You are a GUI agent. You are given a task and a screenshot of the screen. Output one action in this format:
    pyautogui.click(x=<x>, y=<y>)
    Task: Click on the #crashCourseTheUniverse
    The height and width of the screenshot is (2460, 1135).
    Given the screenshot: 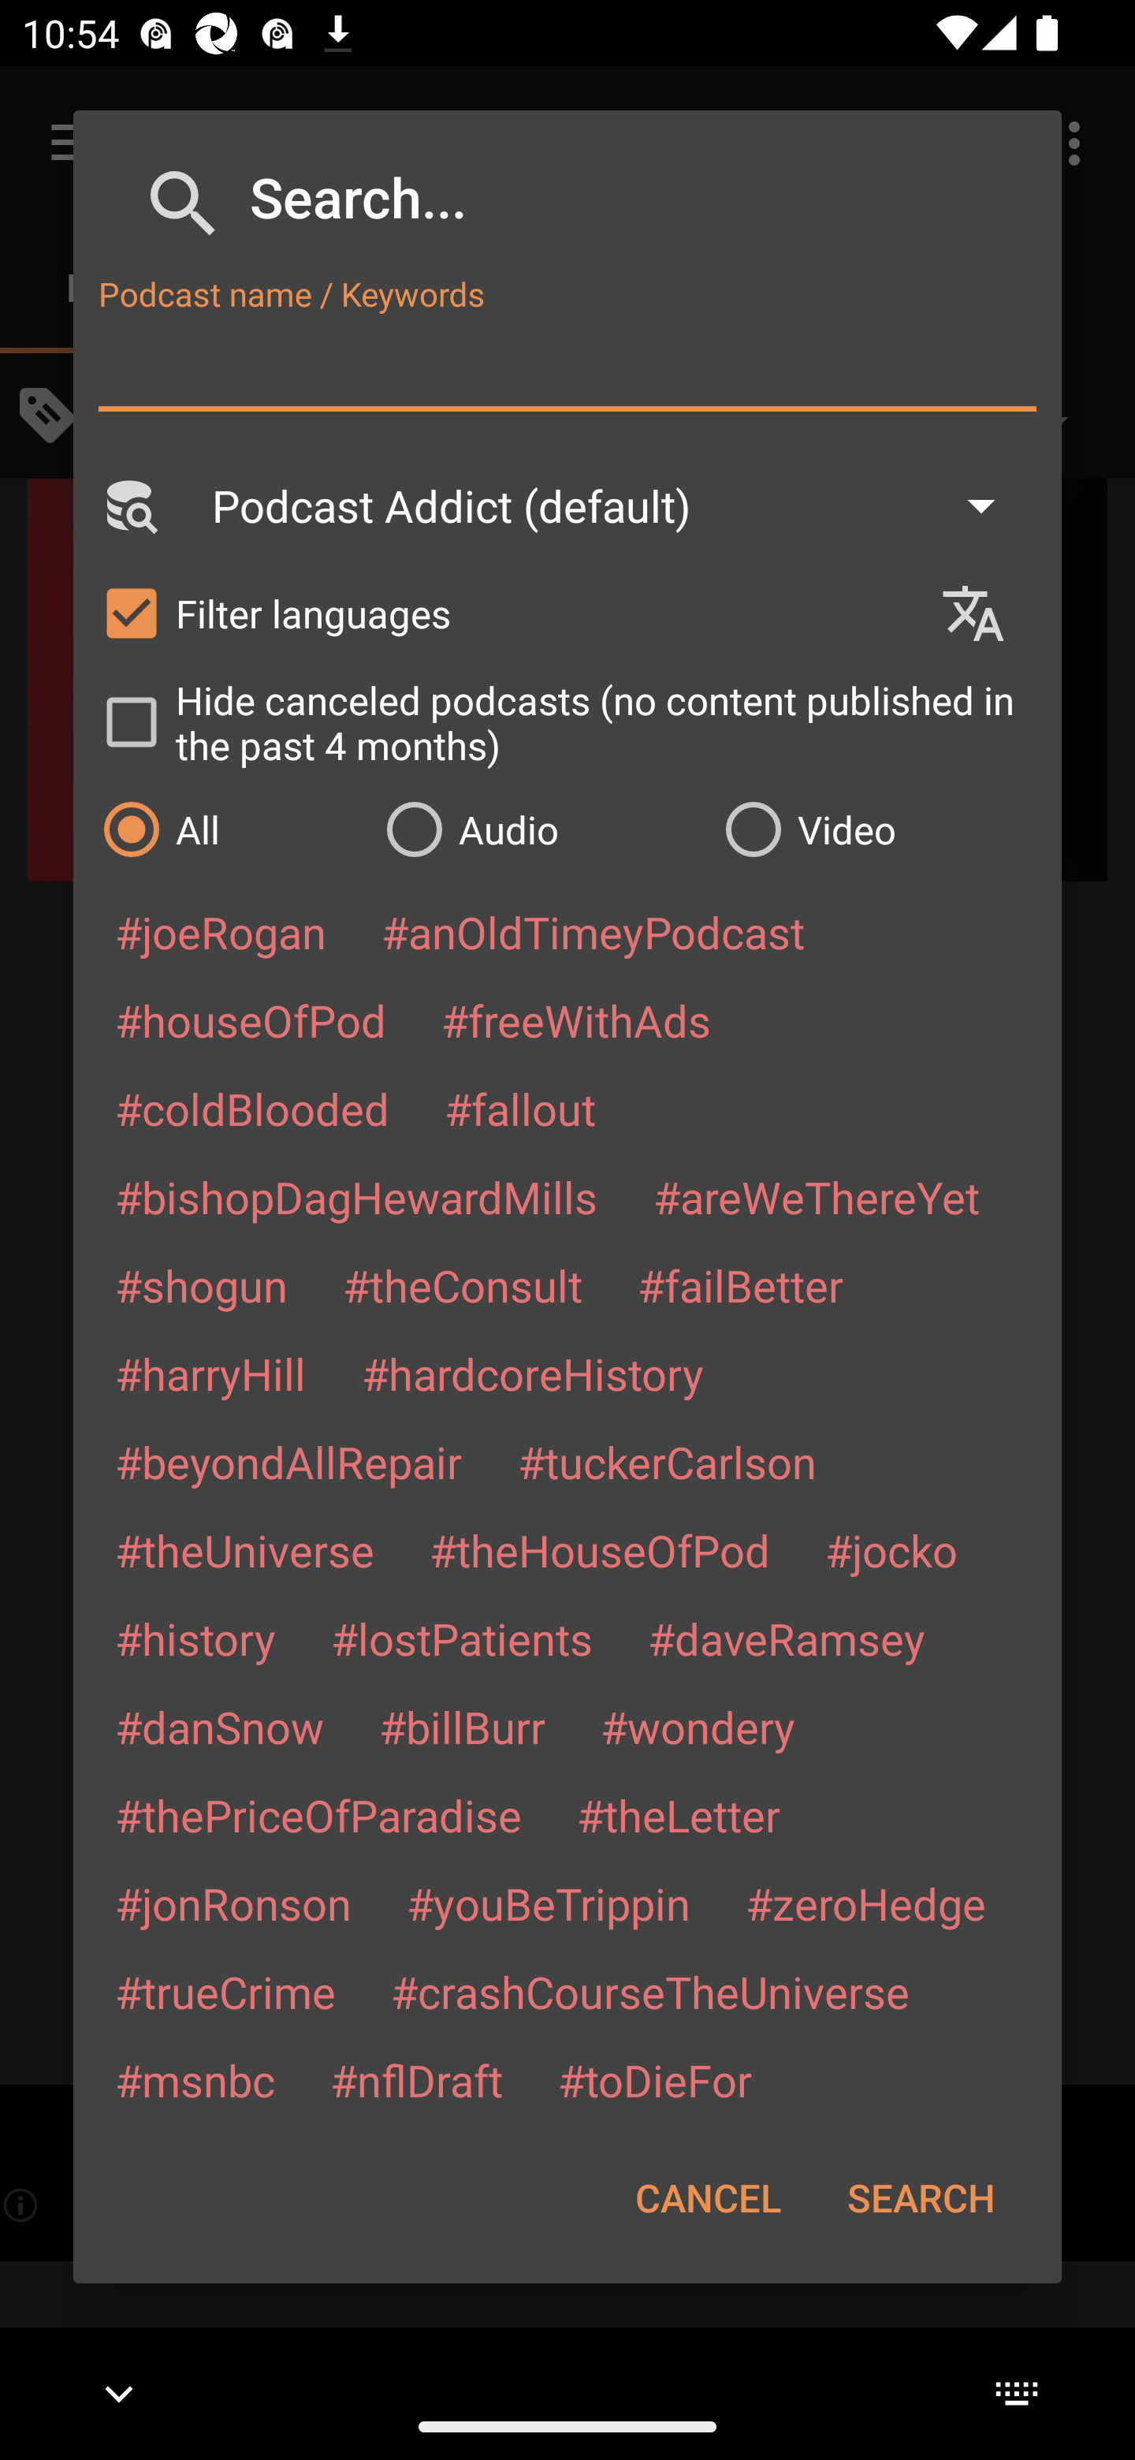 What is the action you would take?
    pyautogui.click(x=649, y=1991)
    